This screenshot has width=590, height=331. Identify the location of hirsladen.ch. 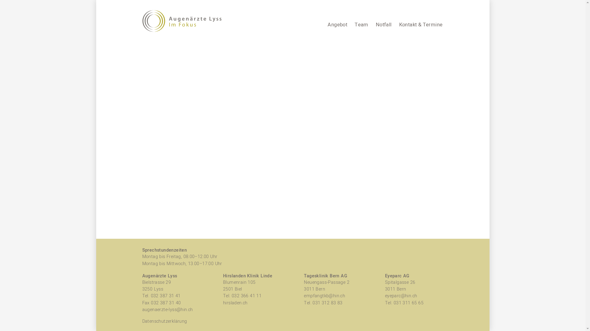
(235, 303).